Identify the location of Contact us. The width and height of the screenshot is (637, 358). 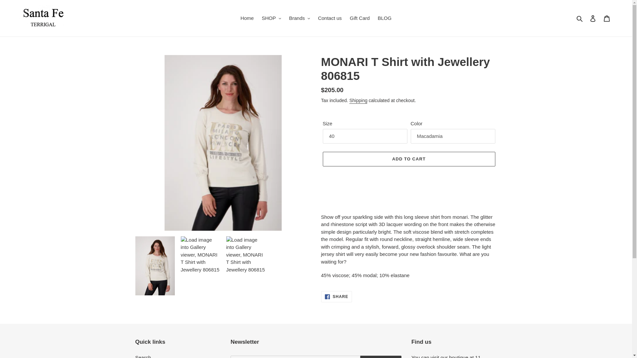
(330, 19).